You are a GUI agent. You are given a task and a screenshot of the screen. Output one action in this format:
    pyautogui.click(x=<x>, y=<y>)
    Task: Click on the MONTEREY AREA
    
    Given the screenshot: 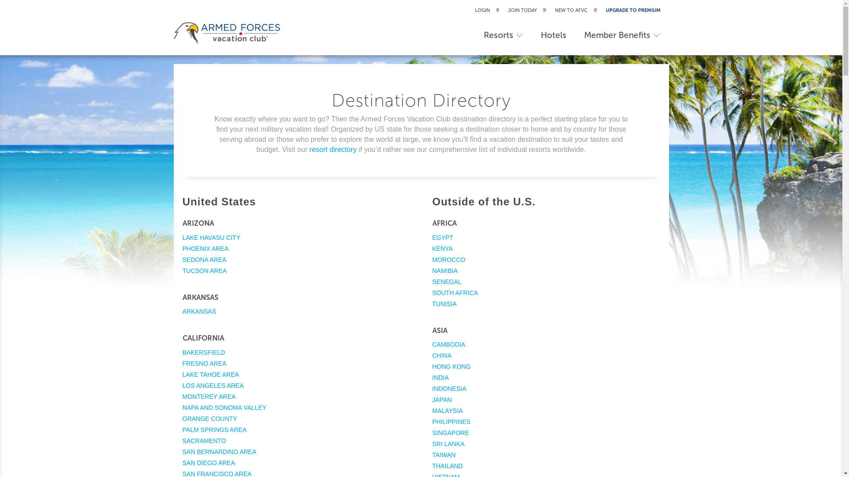 What is the action you would take?
    pyautogui.click(x=209, y=397)
    